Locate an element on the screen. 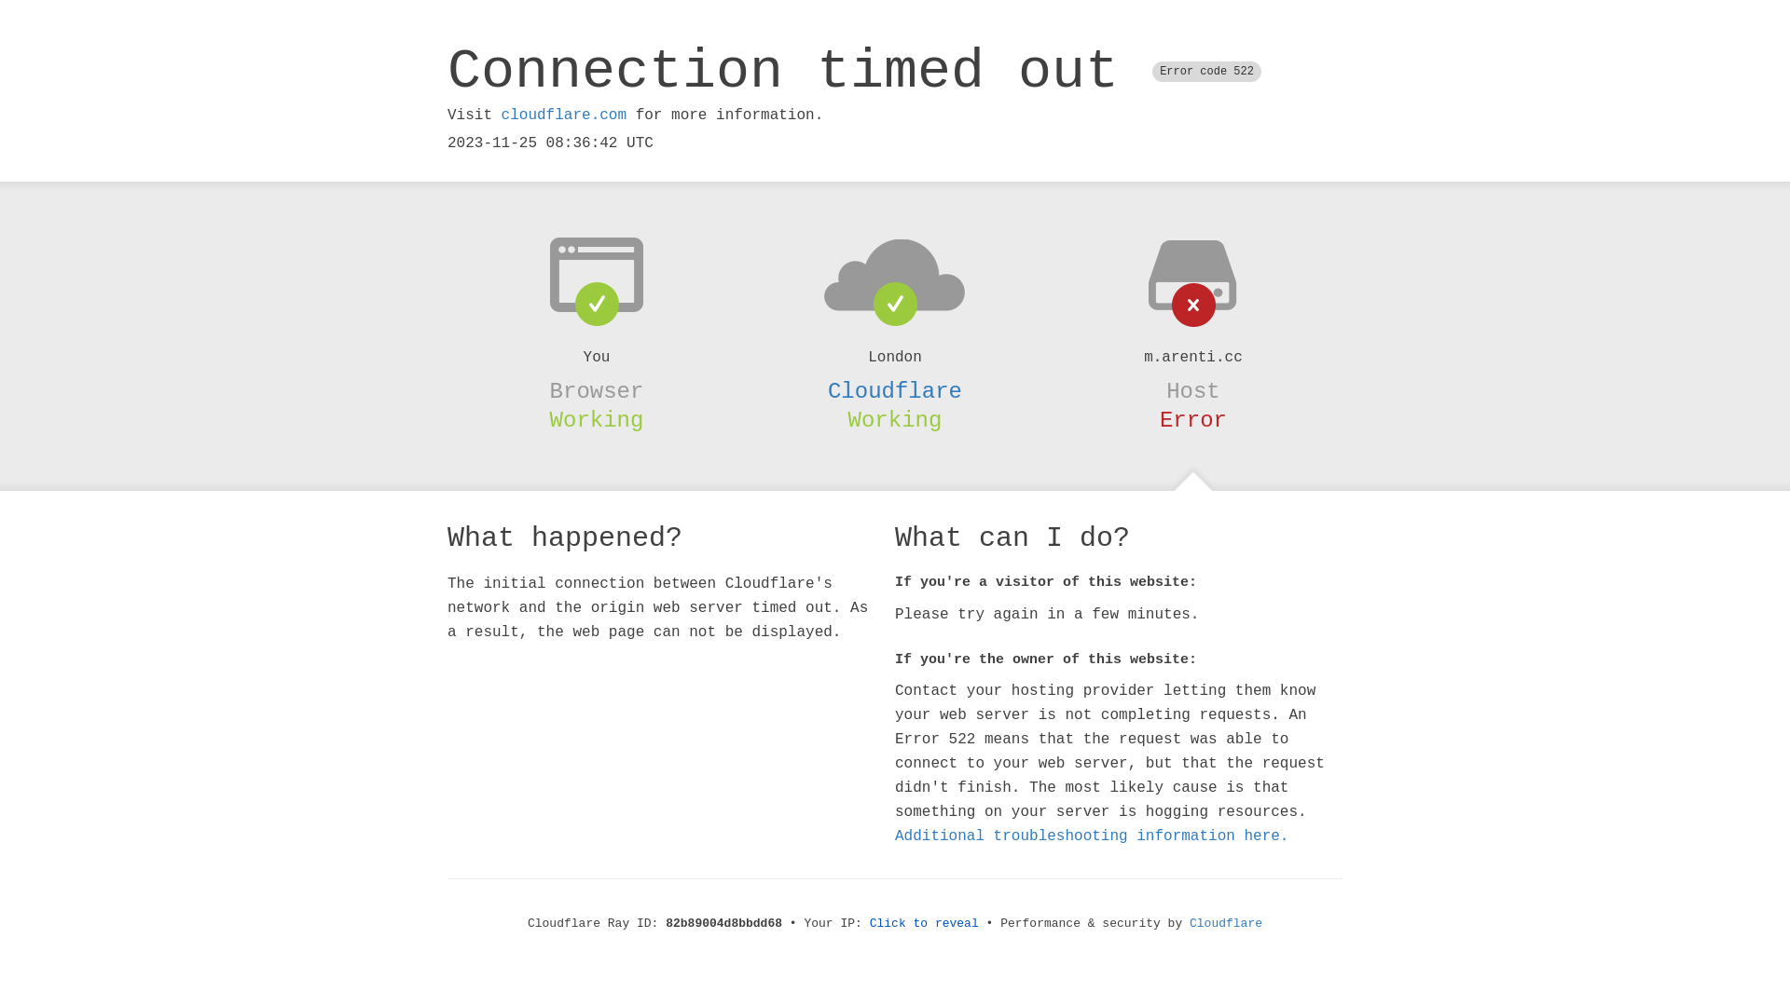 This screenshot has height=1006, width=1790. Click to reveal is located at coordinates (925, 924).